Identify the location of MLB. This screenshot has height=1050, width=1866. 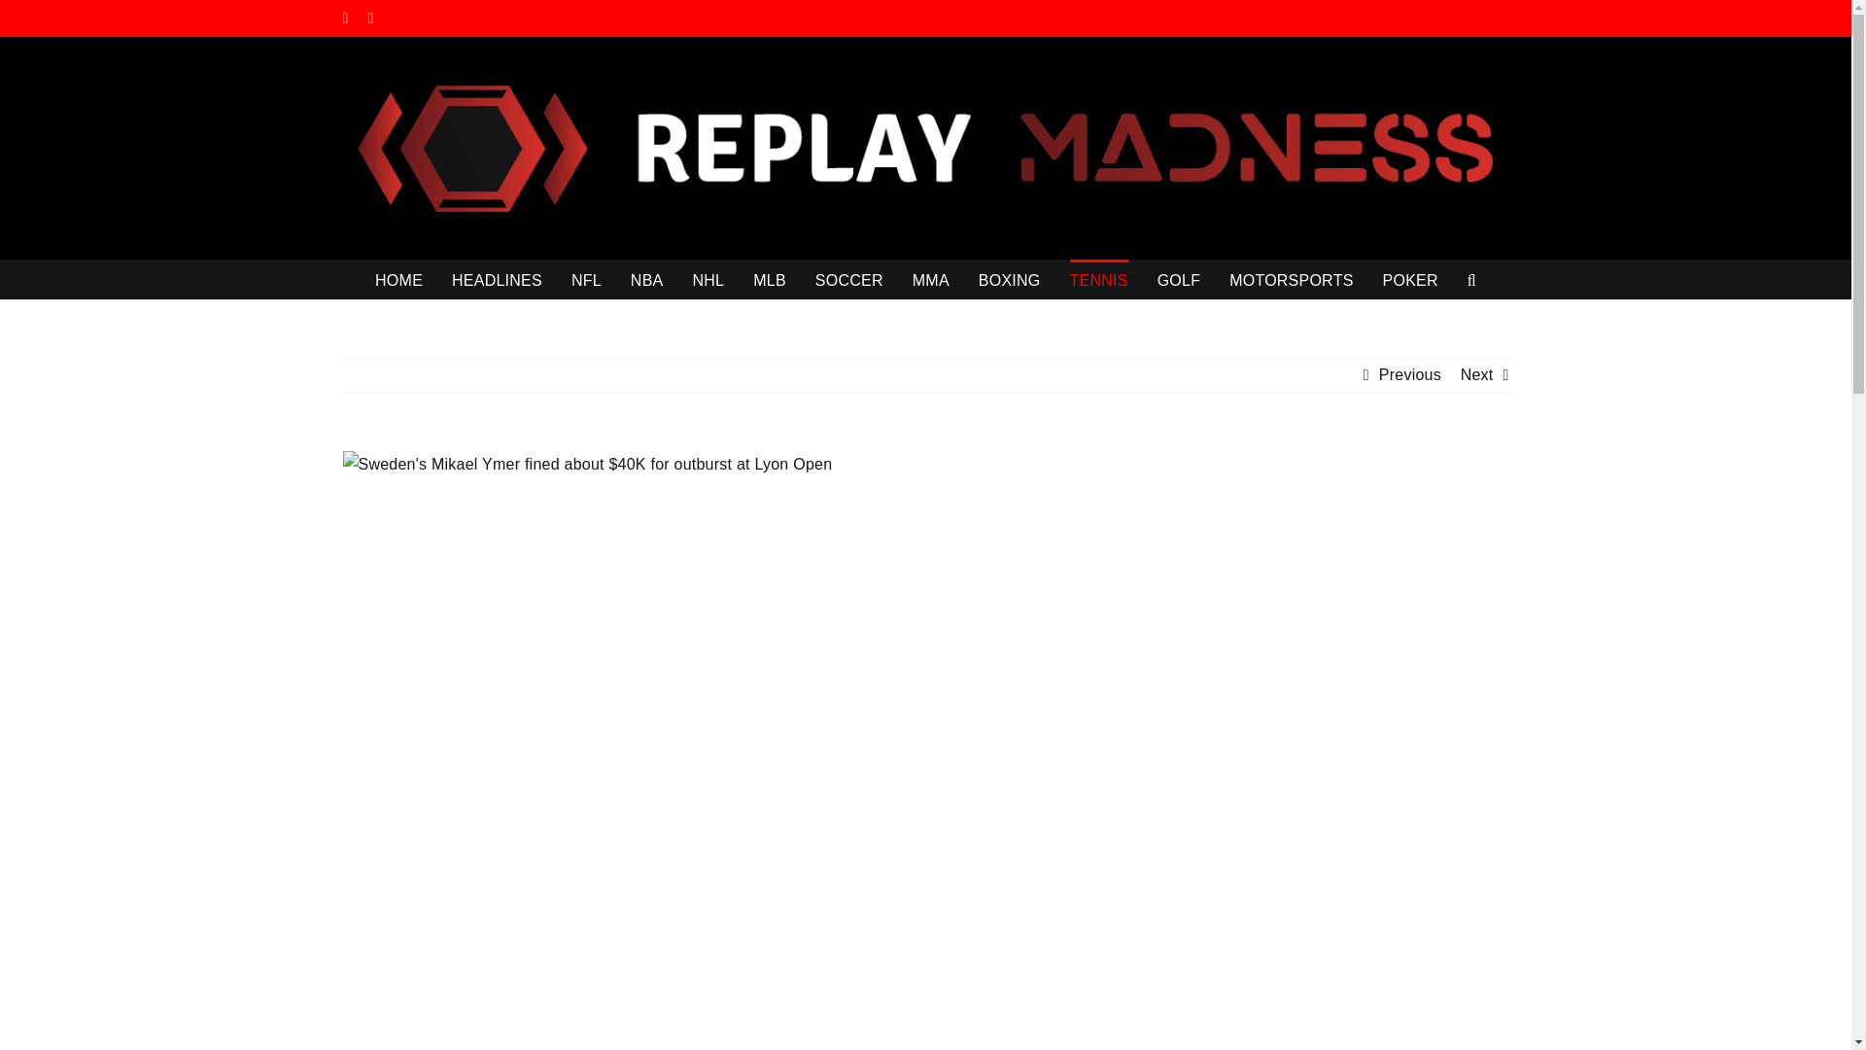
(770, 278).